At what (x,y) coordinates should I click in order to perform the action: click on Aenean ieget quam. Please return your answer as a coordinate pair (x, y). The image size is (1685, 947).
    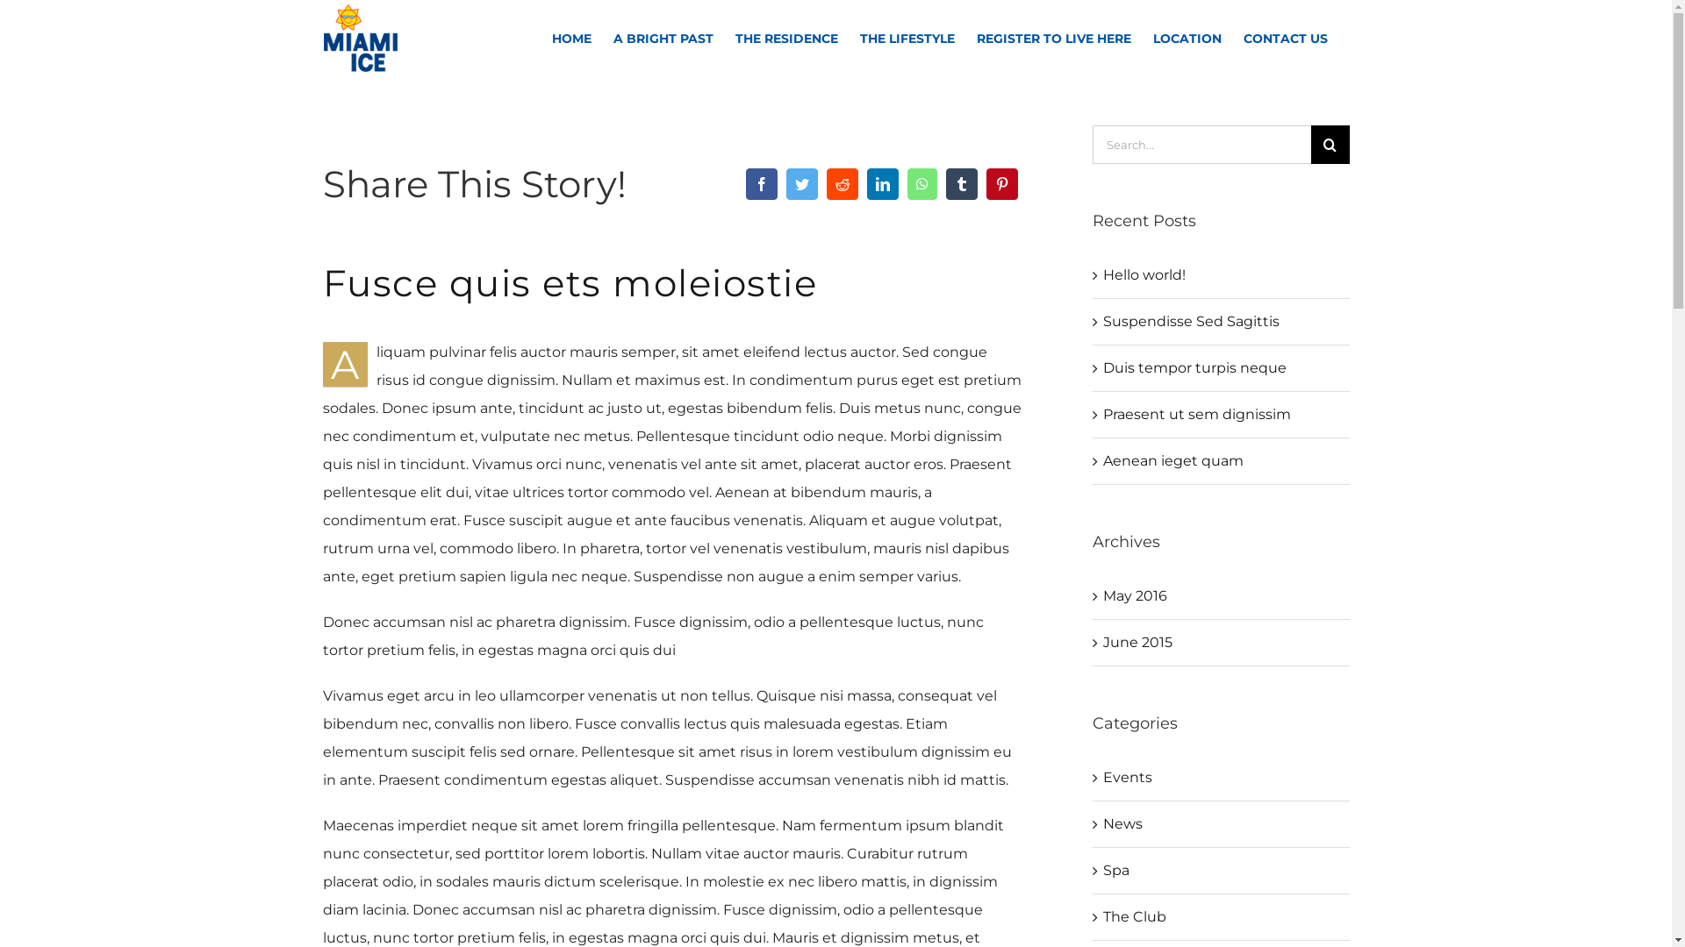
    Looking at the image, I should click on (1173, 461).